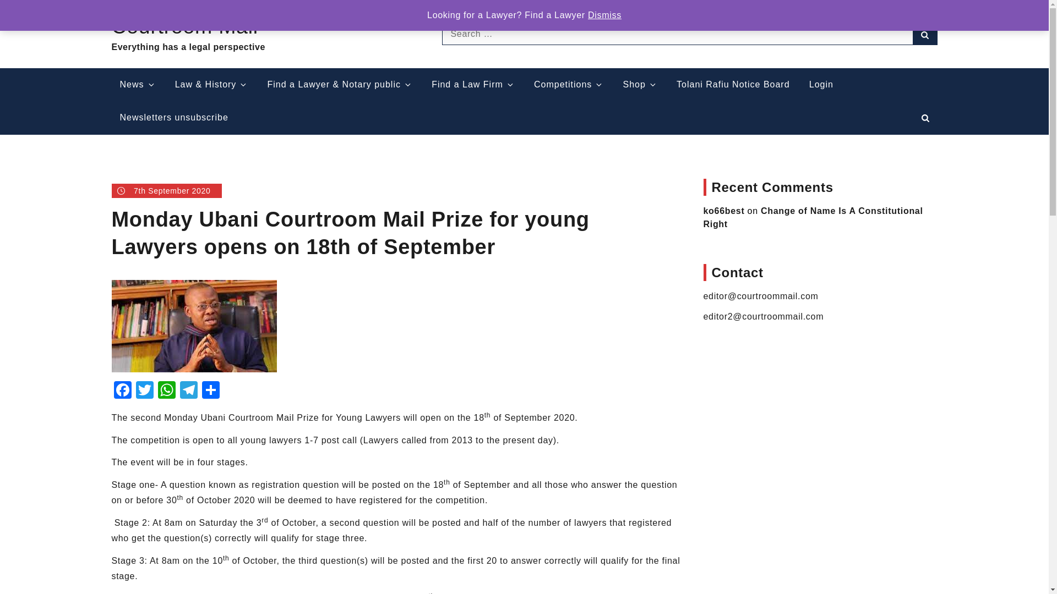  What do you see at coordinates (166, 190) in the screenshot?
I see `7th September 2020` at bounding box center [166, 190].